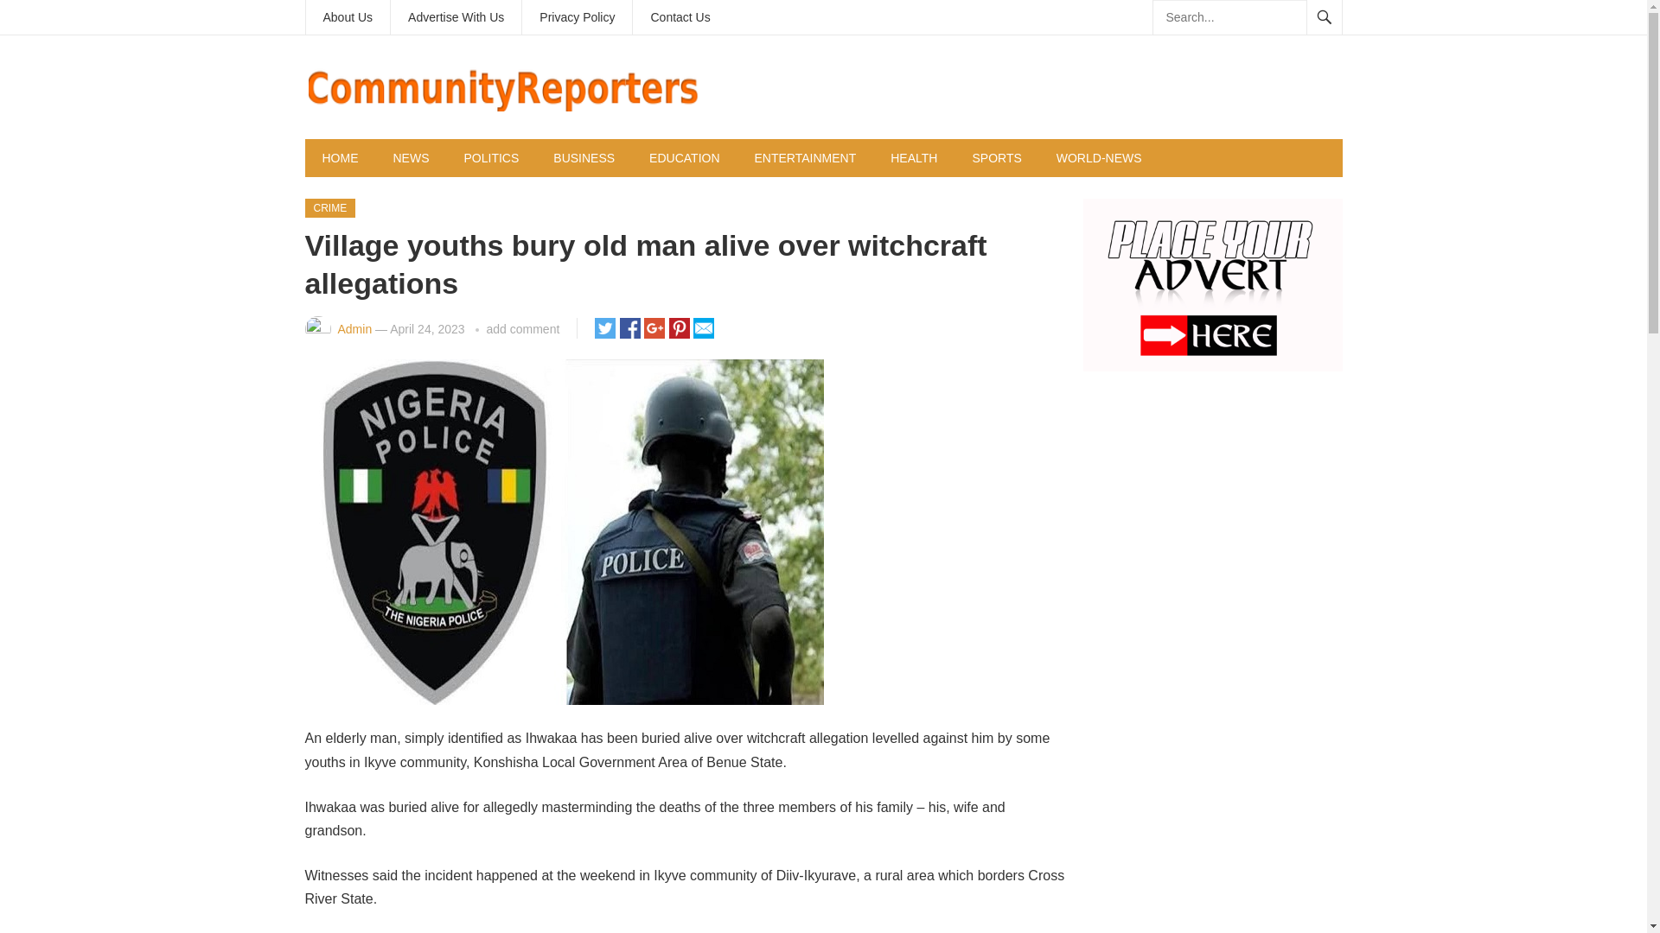 The image size is (1660, 933). What do you see at coordinates (348, 17) in the screenshot?
I see `About Us` at bounding box center [348, 17].